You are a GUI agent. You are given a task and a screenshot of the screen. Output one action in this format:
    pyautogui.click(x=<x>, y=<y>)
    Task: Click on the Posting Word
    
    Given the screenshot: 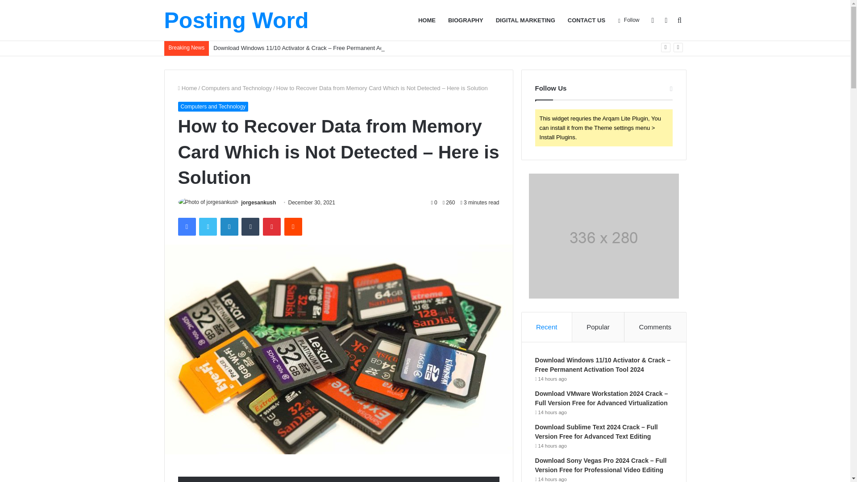 What is the action you would take?
    pyautogui.click(x=237, y=21)
    